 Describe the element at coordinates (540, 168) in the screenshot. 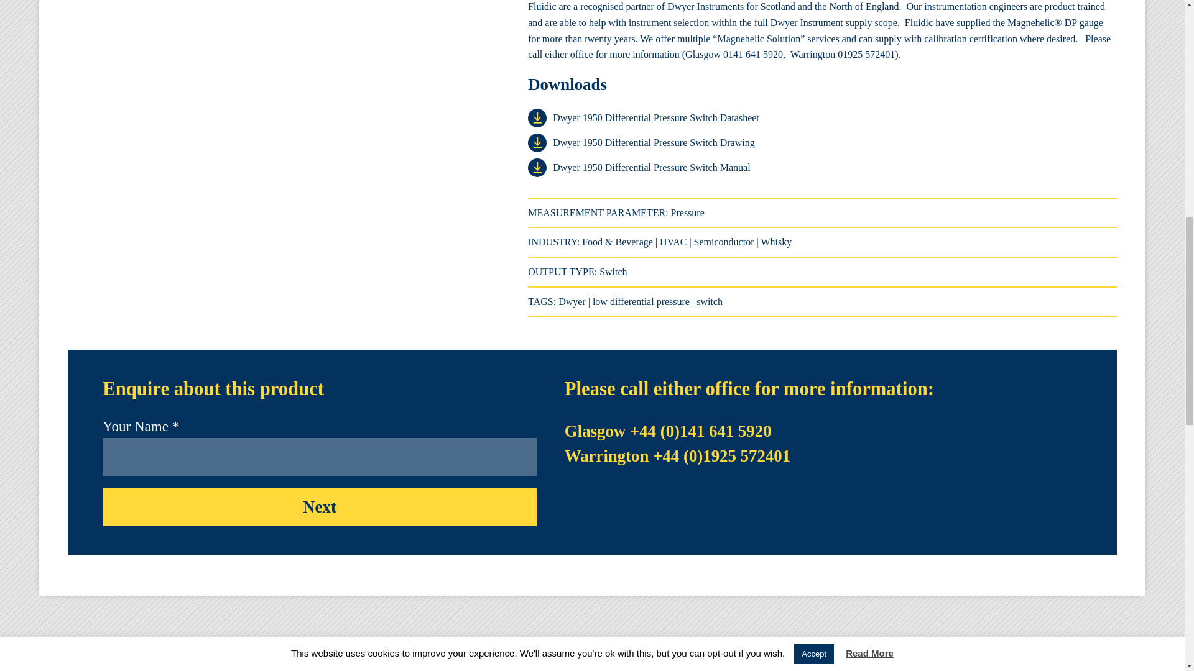

I see `Download` at that location.